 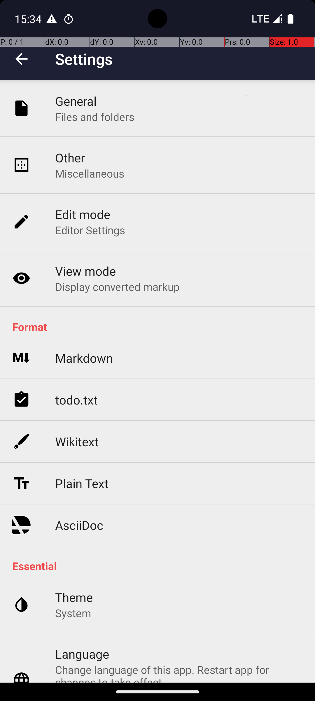 What do you see at coordinates (77, 442) in the screenshot?
I see `Wikitext` at bounding box center [77, 442].